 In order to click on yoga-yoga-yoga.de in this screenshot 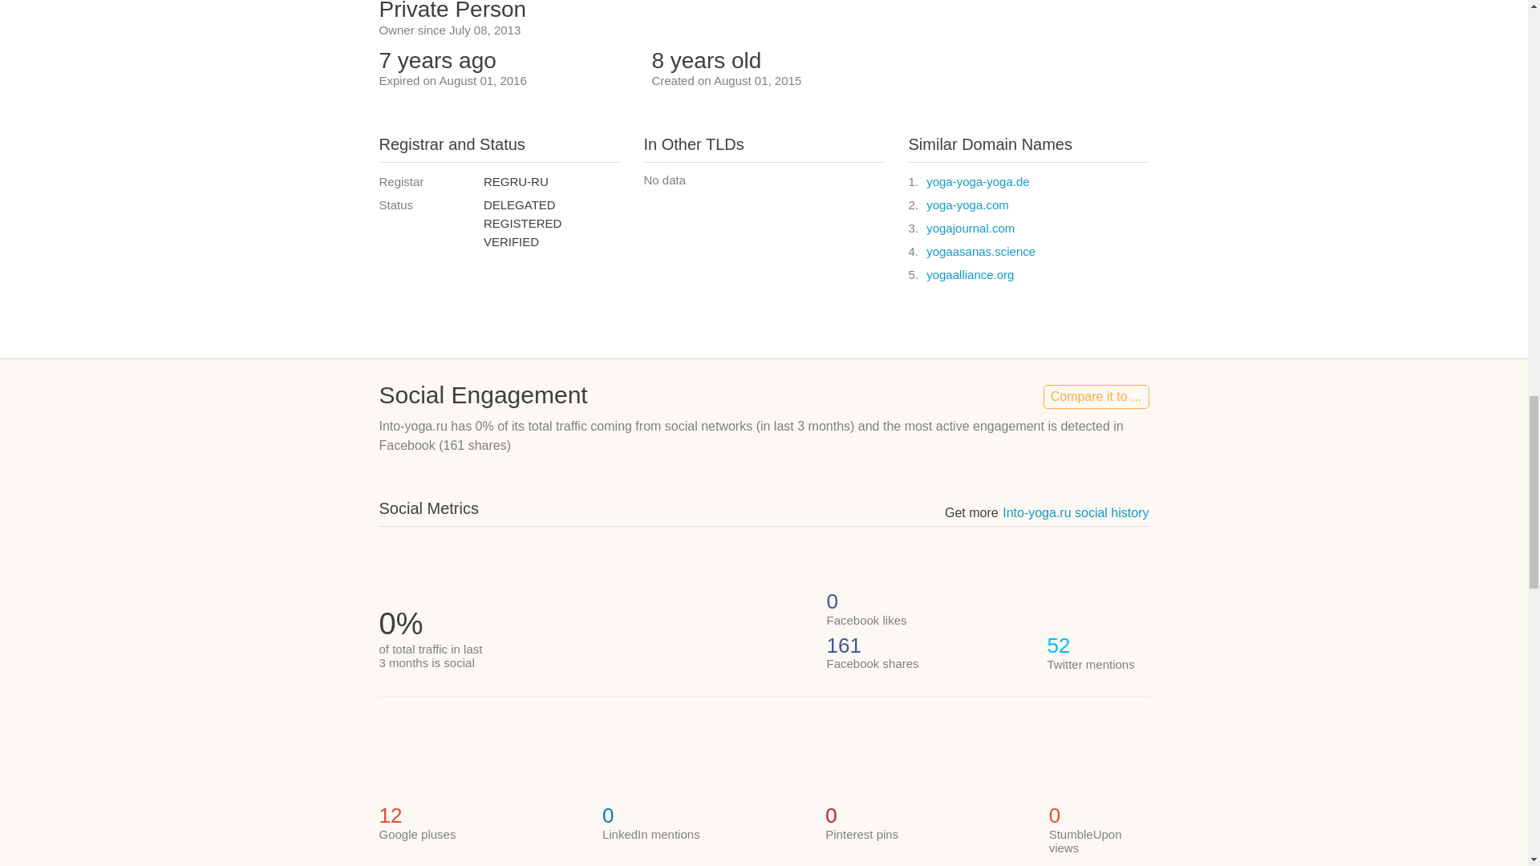, I will do `click(977, 181)`.